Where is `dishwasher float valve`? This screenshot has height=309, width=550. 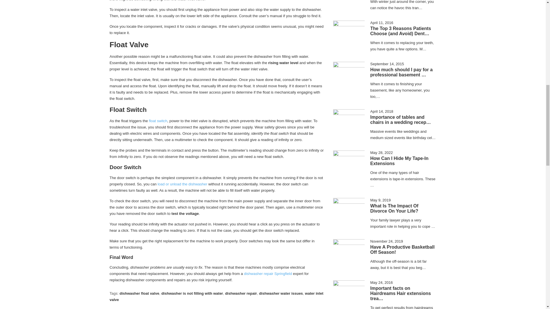
dishwasher float valve is located at coordinates (139, 293).